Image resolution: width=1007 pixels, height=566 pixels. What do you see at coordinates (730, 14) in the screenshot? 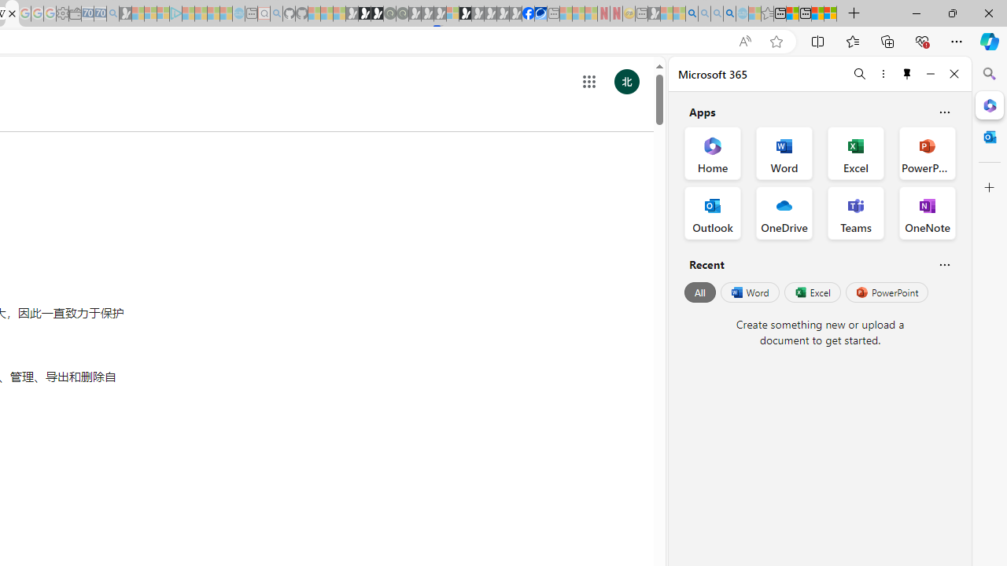
I see `Google Chrome Internet Browser Download - Search Images` at bounding box center [730, 14].